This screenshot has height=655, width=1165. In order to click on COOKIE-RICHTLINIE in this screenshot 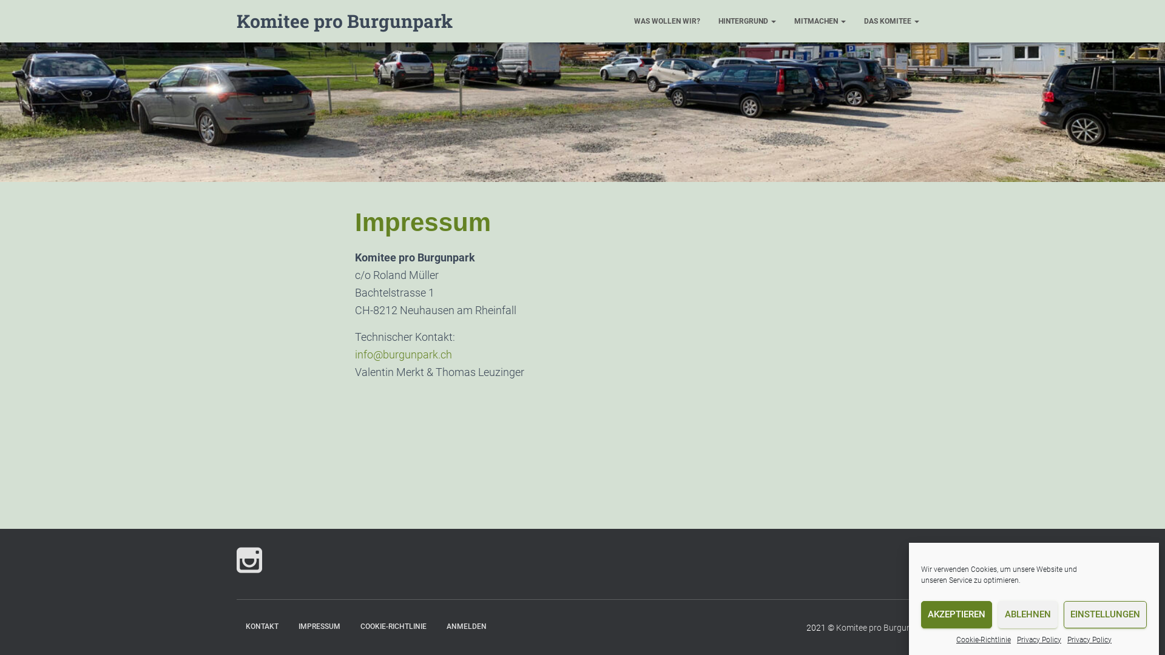, I will do `click(393, 627)`.